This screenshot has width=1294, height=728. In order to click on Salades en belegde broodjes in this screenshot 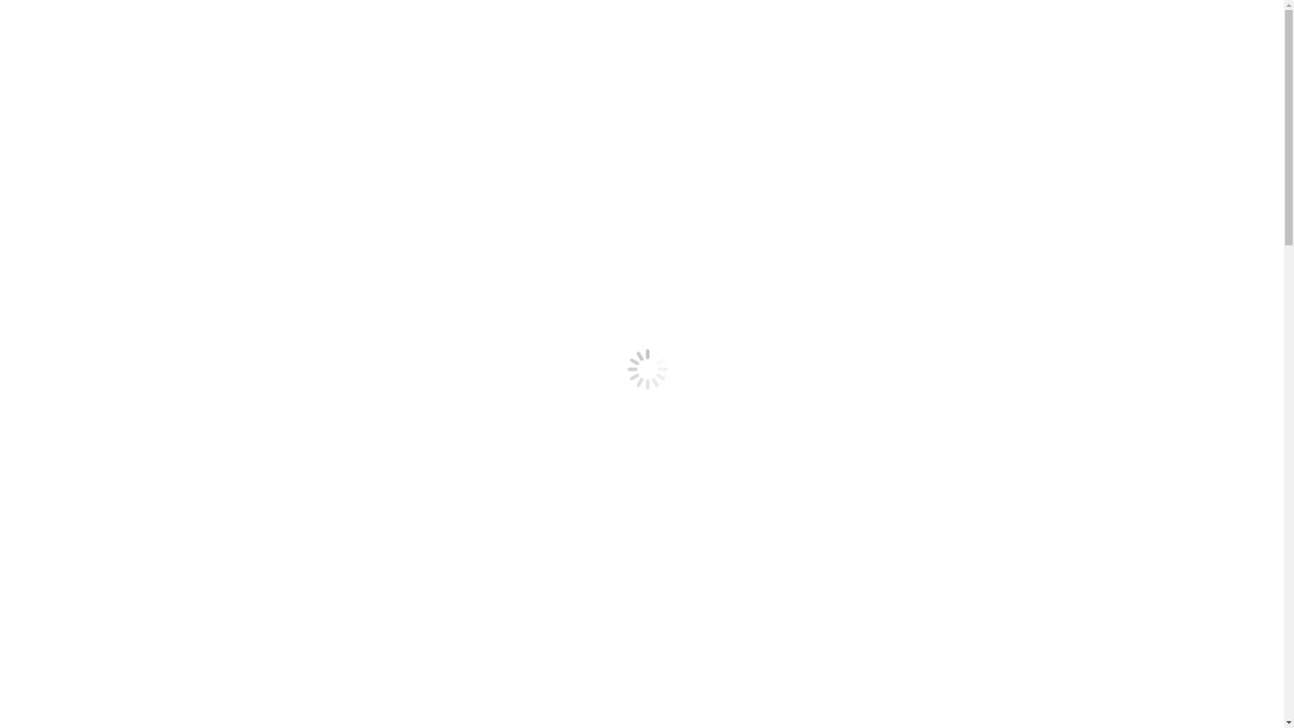, I will do `click(93, 336)`.